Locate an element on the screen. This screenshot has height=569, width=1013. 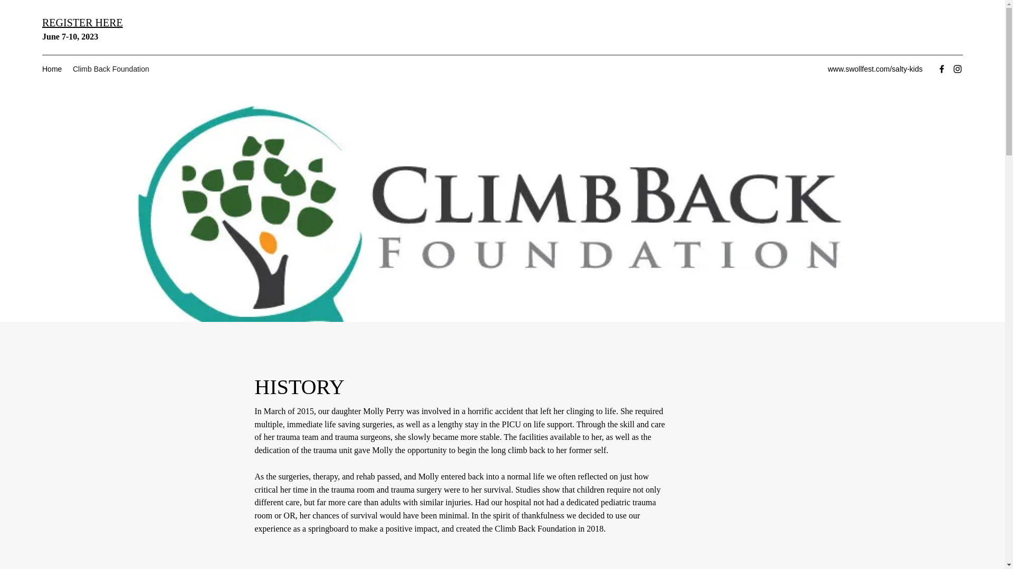
REGISTER HERE is located at coordinates (82, 23).